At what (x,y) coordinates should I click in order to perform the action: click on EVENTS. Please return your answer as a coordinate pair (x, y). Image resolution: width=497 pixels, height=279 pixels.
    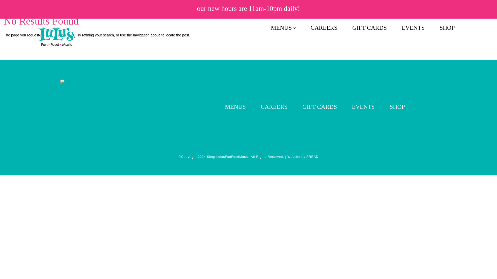
    Looking at the image, I should click on (363, 106).